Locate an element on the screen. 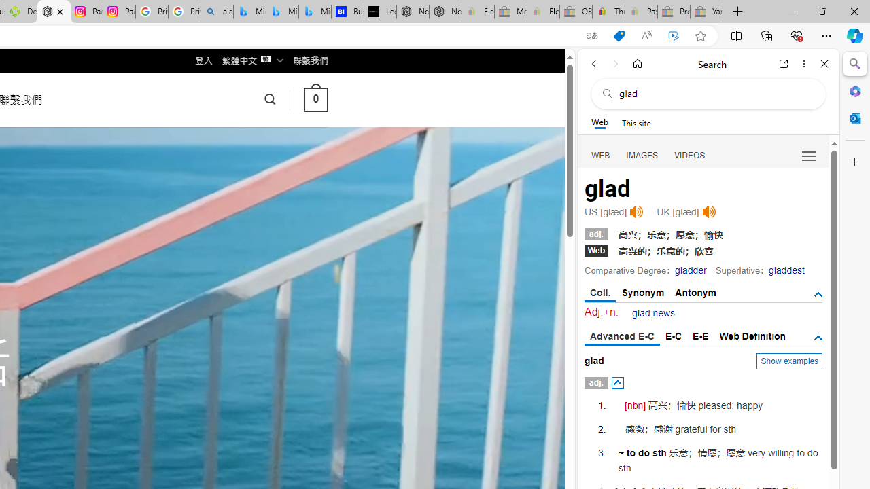  E-E is located at coordinates (700, 336).